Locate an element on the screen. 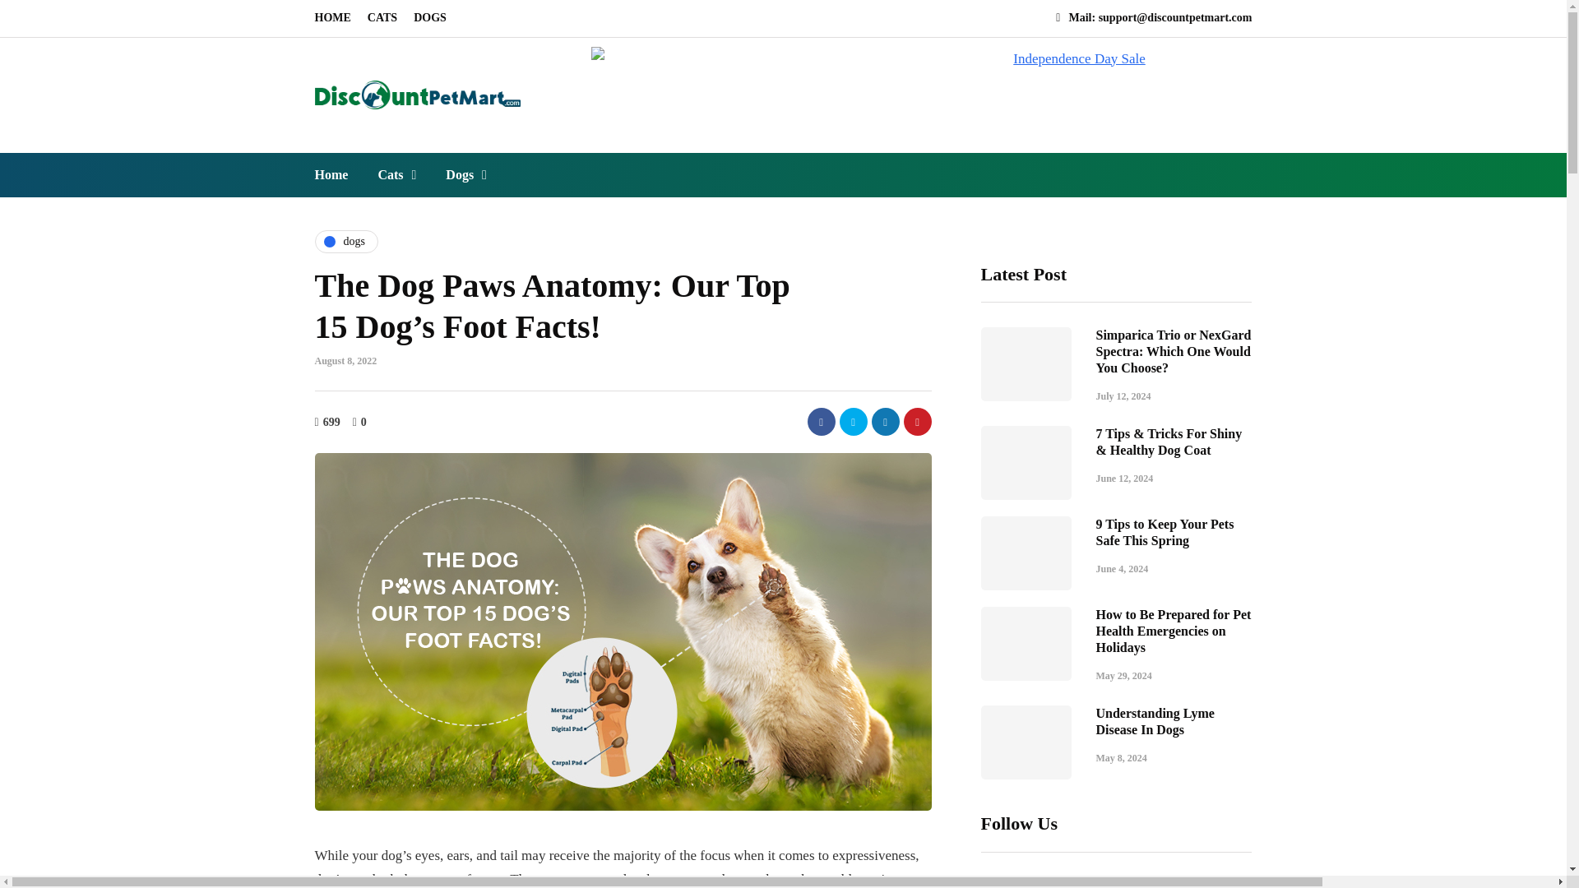 The image size is (1579, 888). Pin this is located at coordinates (917, 421).